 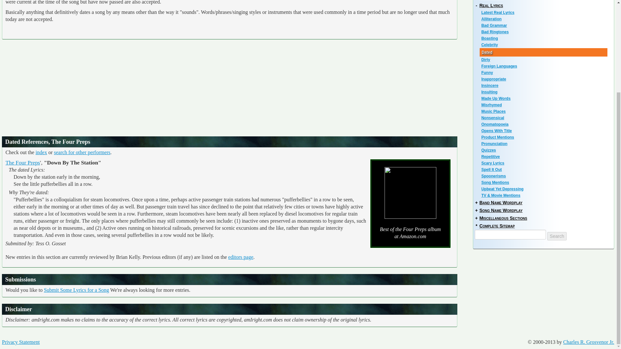 I want to click on Submit Some Lyrics for a Song, so click(x=76, y=290).